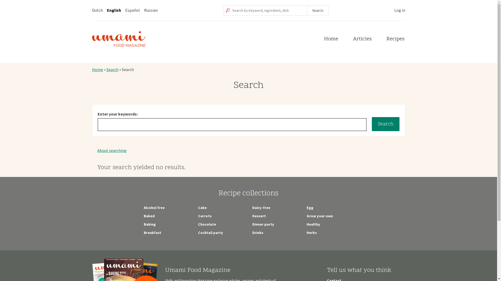 The height and width of the screenshot is (281, 501). Describe the element at coordinates (395, 40) in the screenshot. I see `Recipes` at that location.